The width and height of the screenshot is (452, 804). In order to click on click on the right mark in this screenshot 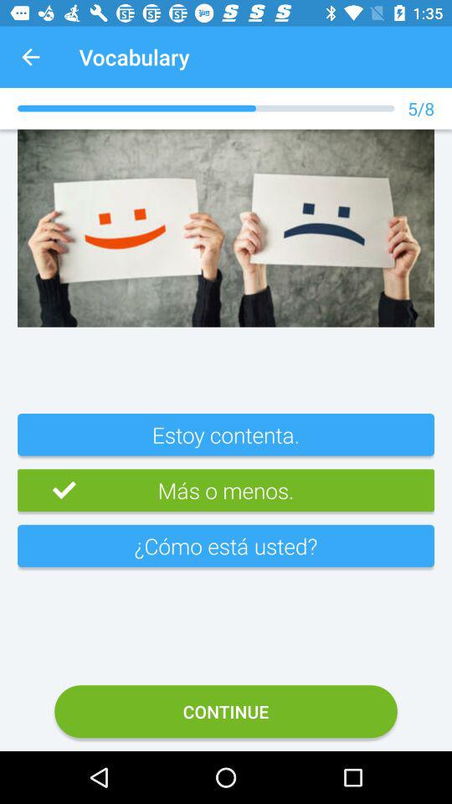, I will do `click(47, 491)`.